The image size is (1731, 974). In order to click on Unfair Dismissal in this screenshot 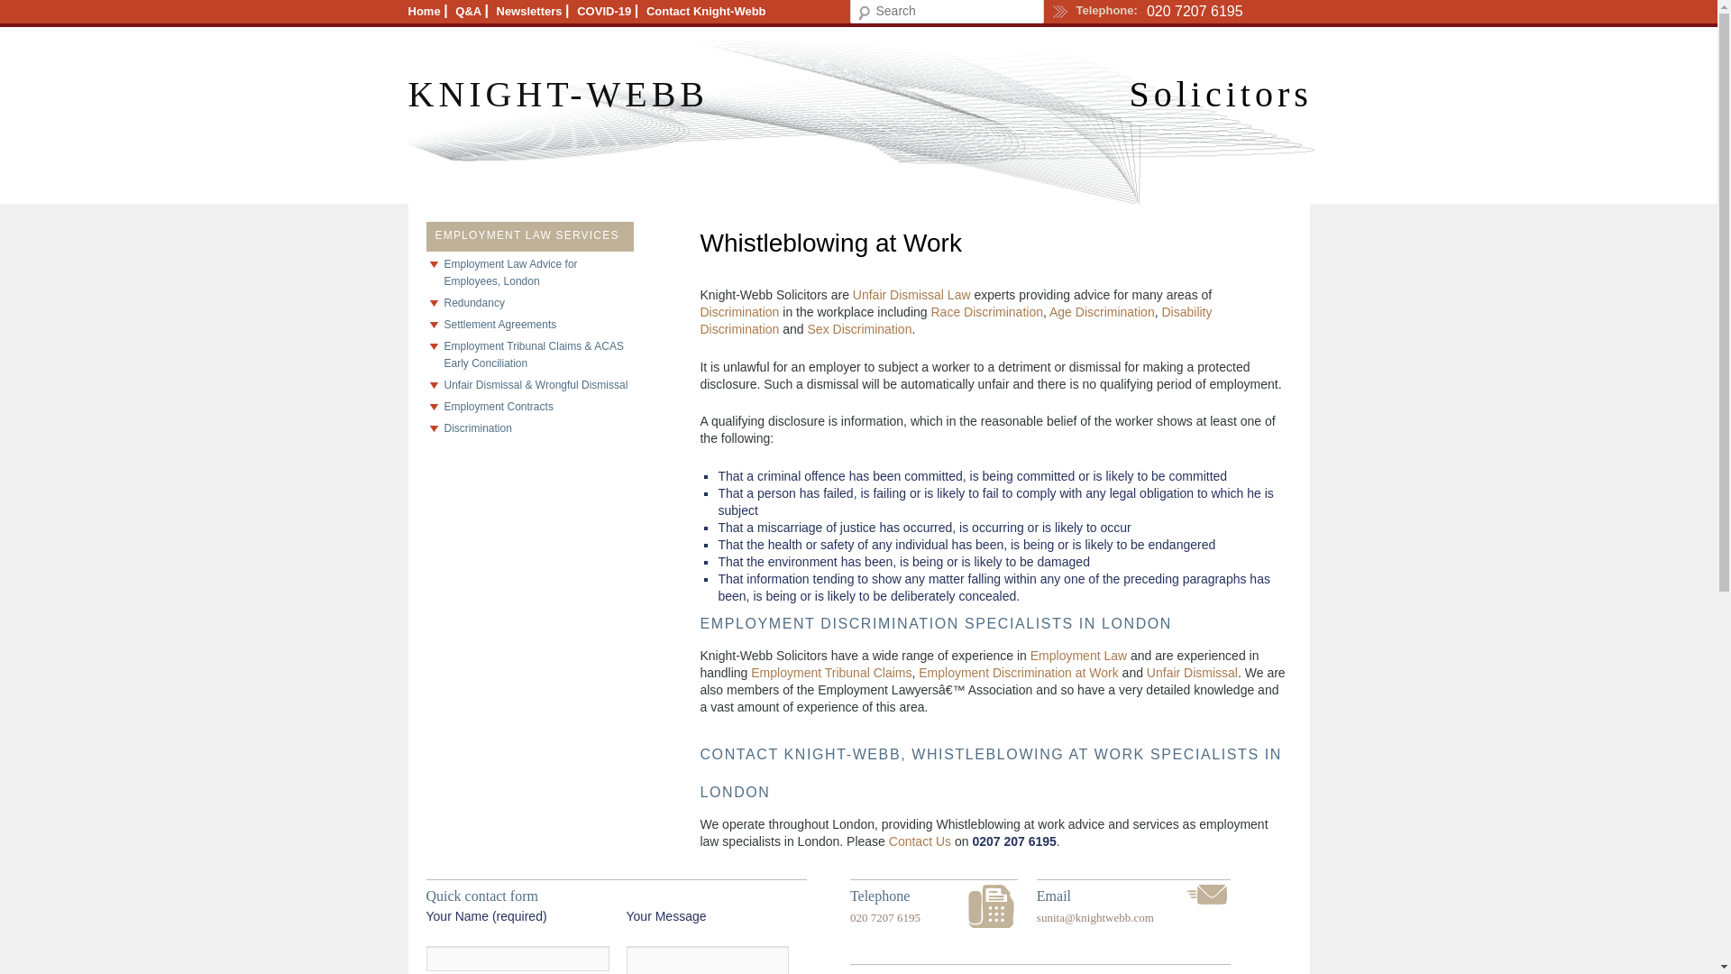, I will do `click(1192, 672)`.